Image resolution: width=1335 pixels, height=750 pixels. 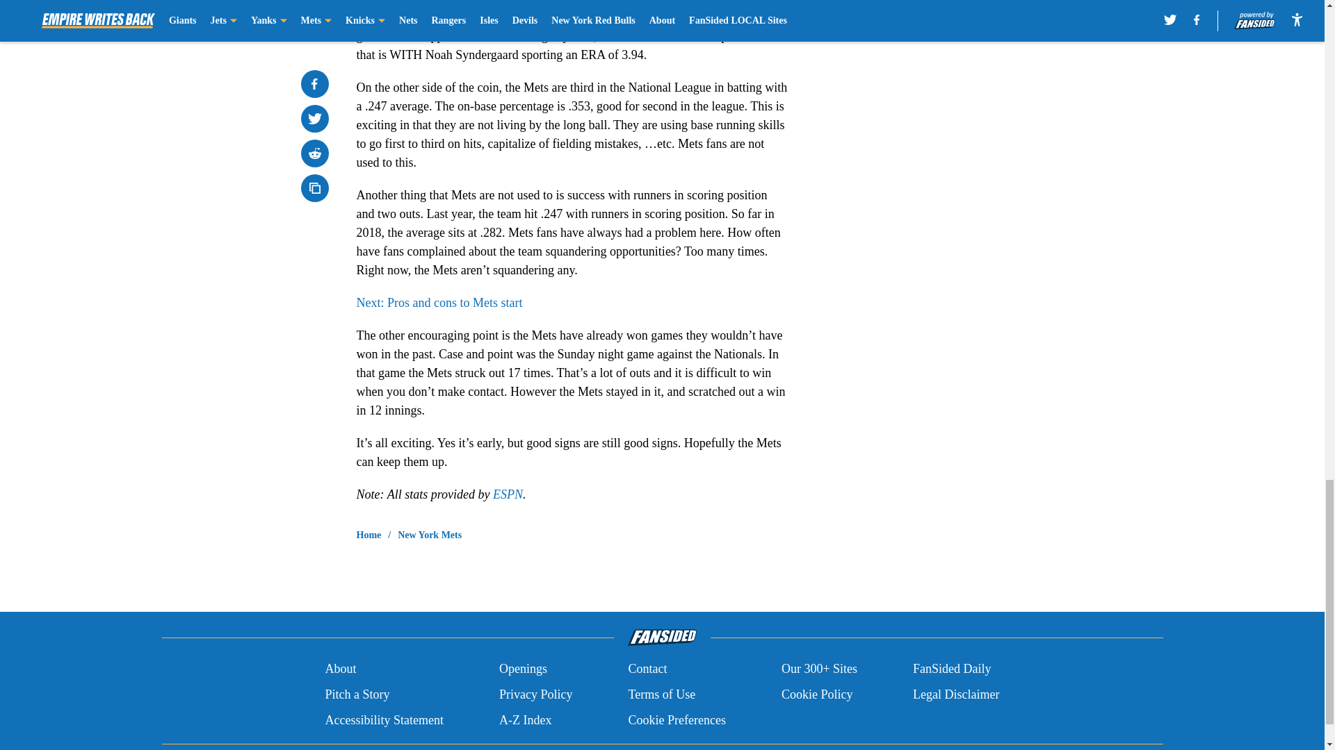 I want to click on New York Mets, so click(x=430, y=535).